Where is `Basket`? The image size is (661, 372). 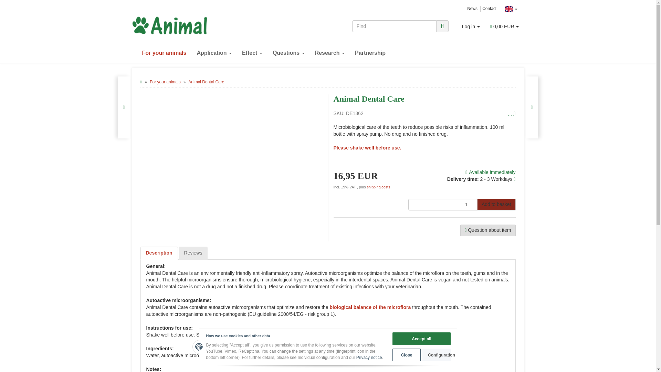 Basket is located at coordinates (505, 27).